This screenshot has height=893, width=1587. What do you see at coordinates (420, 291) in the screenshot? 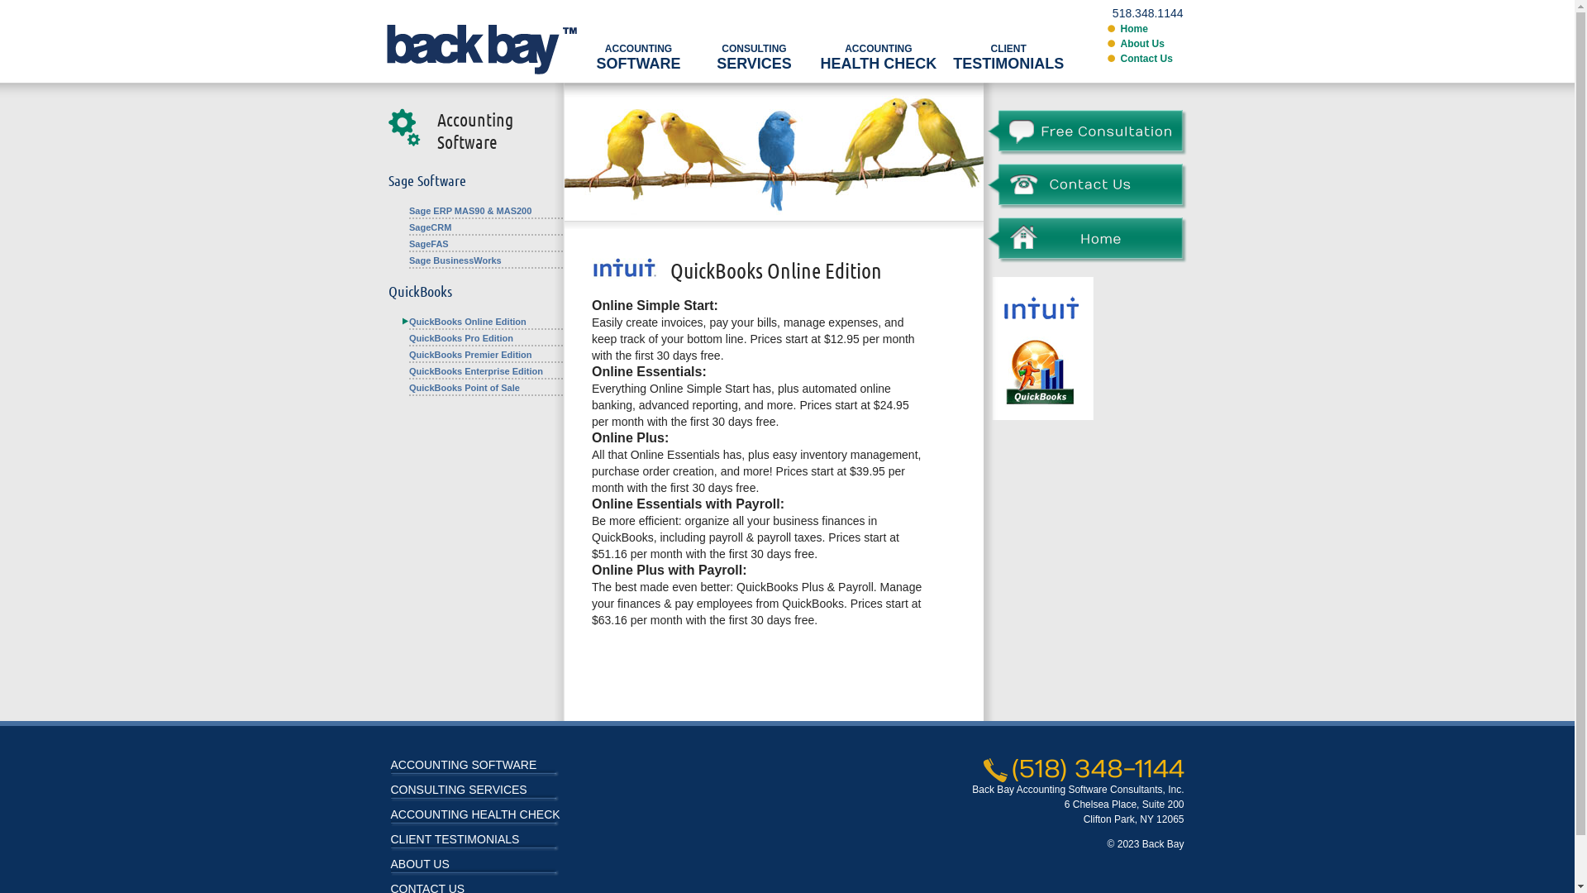
I see `QuickBooks` at bounding box center [420, 291].